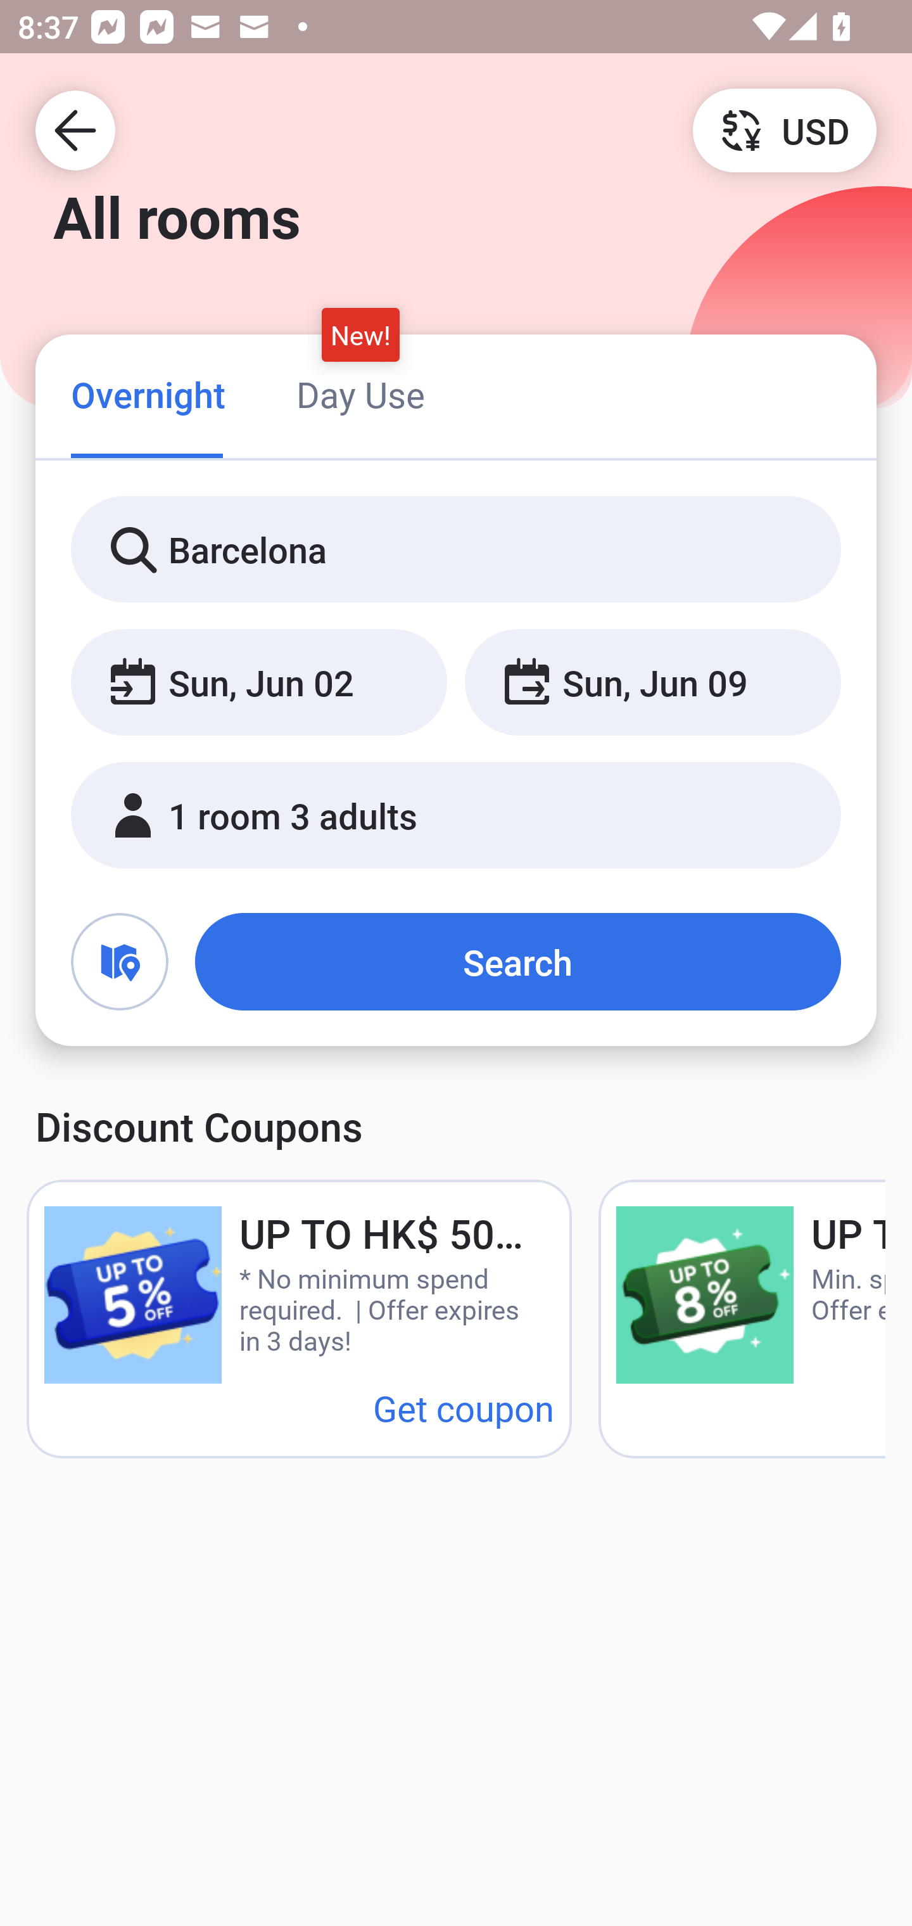  What do you see at coordinates (258, 683) in the screenshot?
I see `Sun, Jun 02` at bounding box center [258, 683].